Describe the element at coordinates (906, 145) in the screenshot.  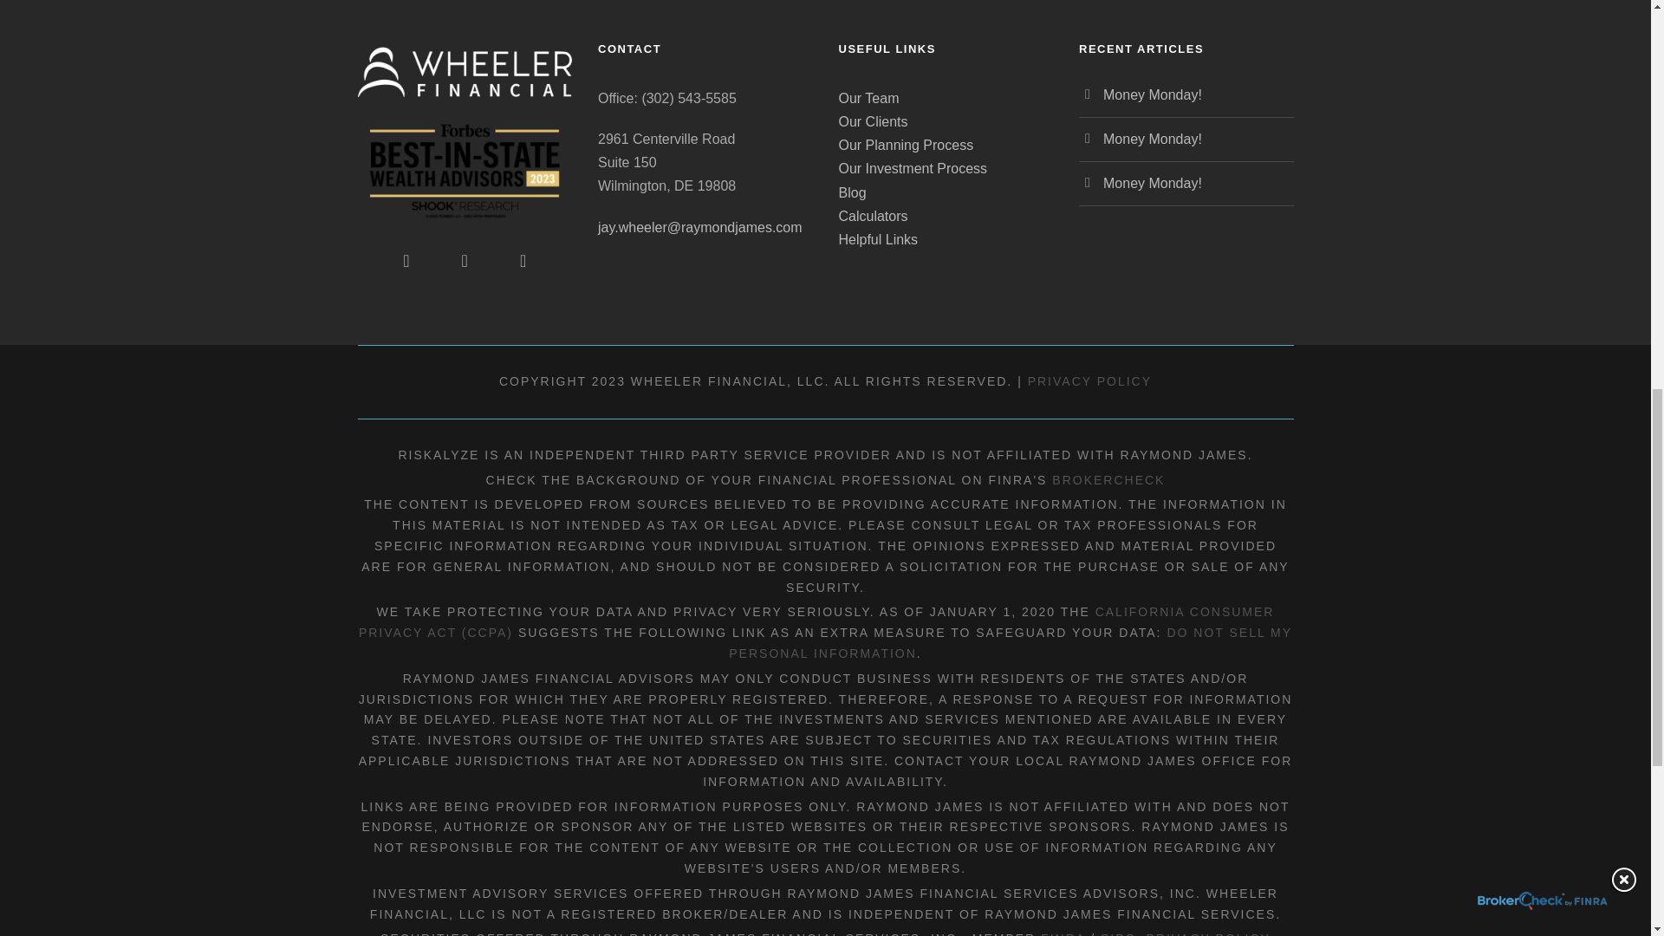
I see `Our Planning Process` at that location.